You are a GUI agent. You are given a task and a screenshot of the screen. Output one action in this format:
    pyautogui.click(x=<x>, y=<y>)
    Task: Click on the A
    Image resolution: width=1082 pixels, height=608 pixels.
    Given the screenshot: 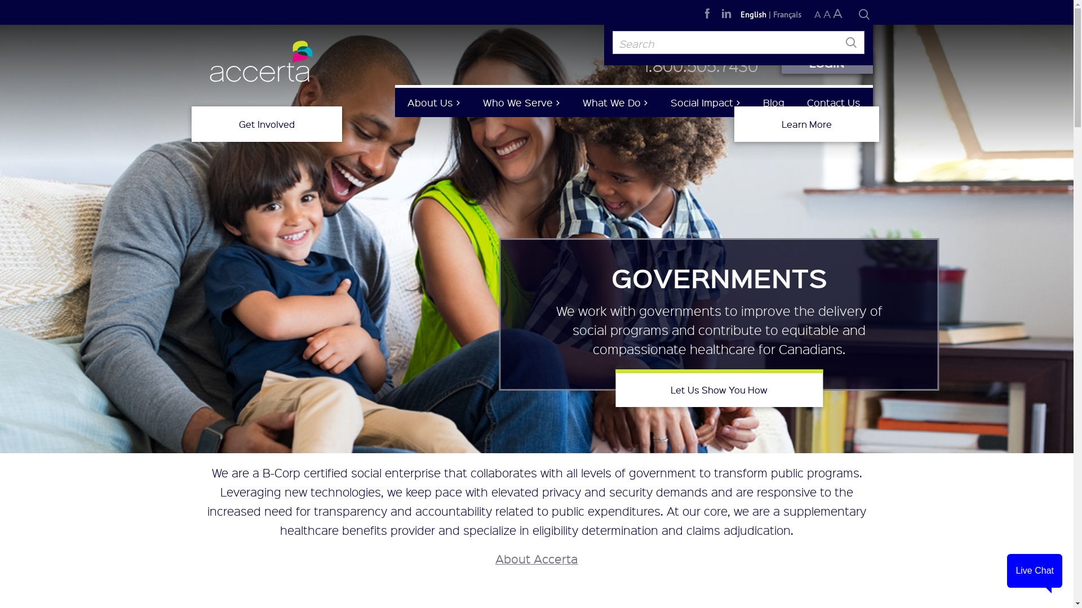 What is the action you would take?
    pyautogui.click(x=826, y=14)
    